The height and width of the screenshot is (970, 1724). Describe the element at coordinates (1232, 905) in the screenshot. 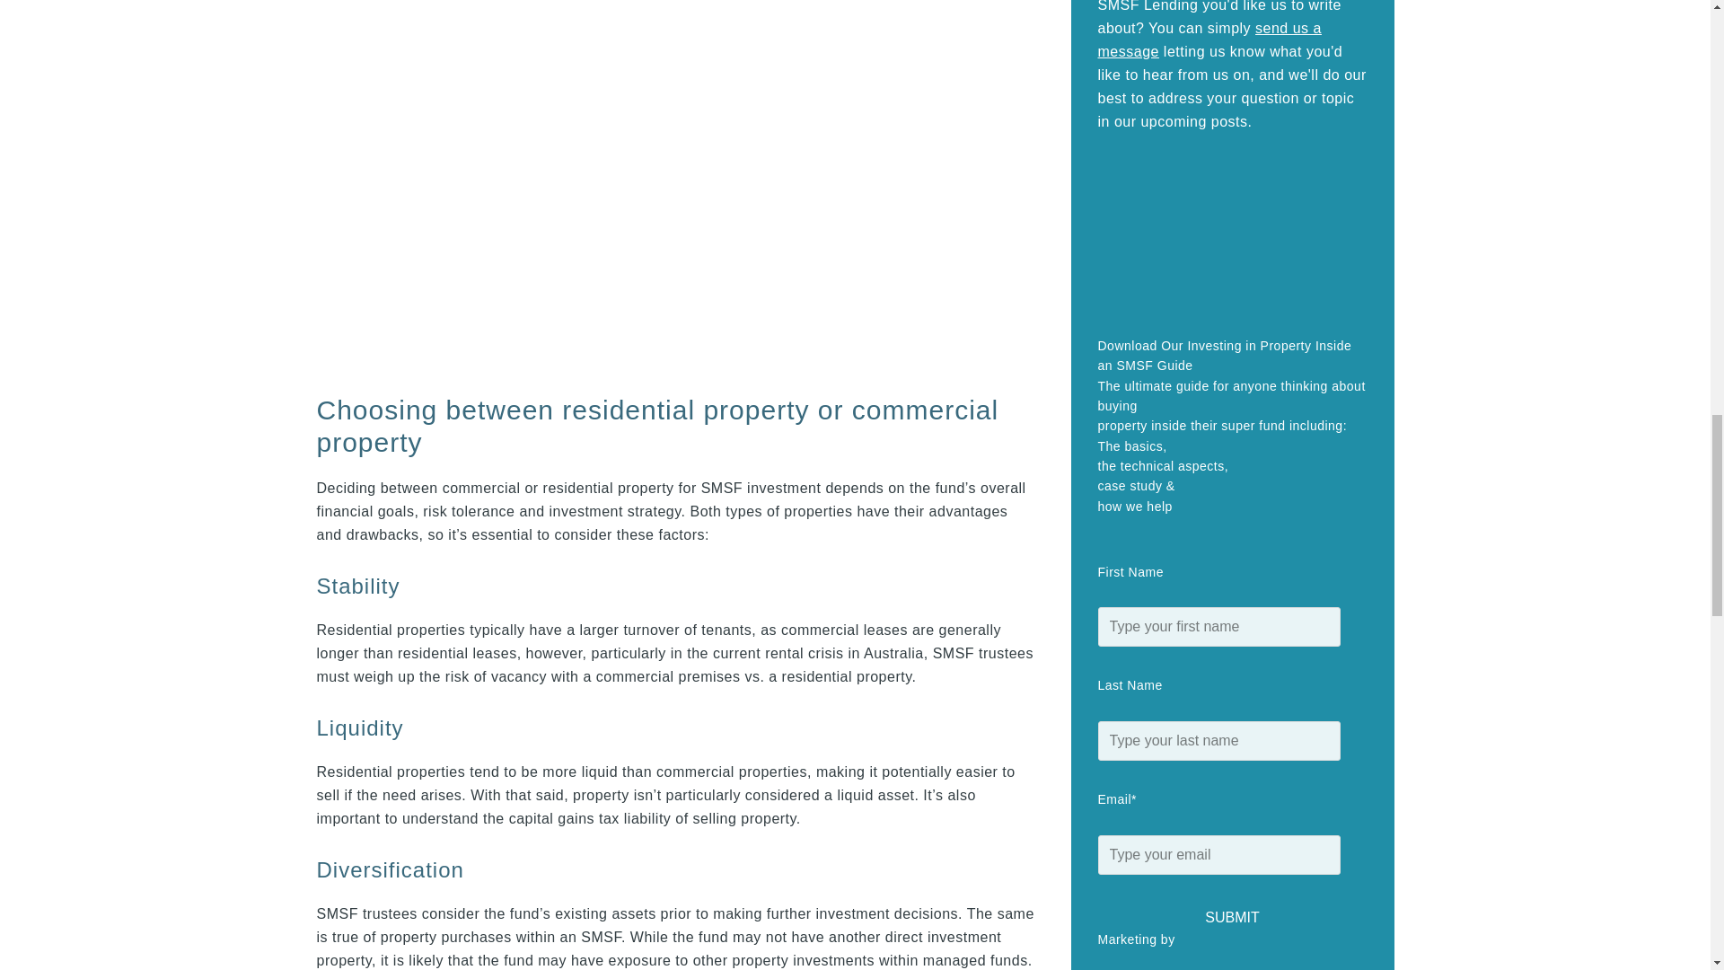

I see `SUBMIT` at that location.